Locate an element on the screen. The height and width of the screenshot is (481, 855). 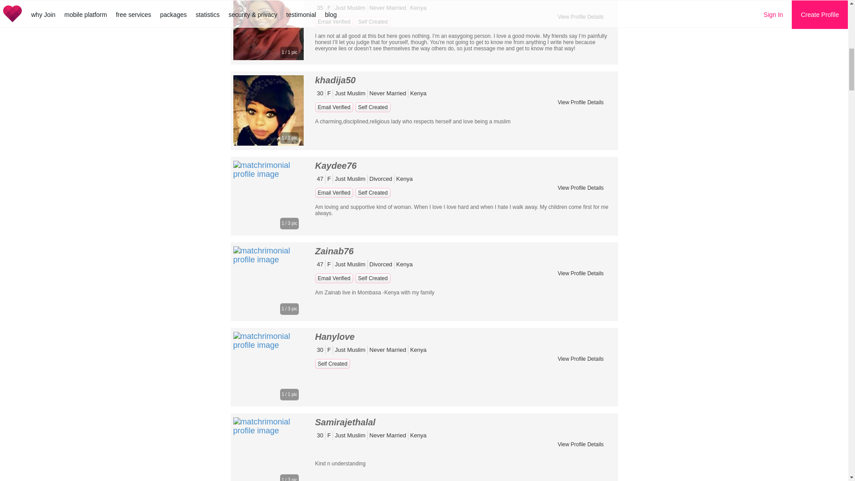
Like Profile is located at coordinates (556, 84).